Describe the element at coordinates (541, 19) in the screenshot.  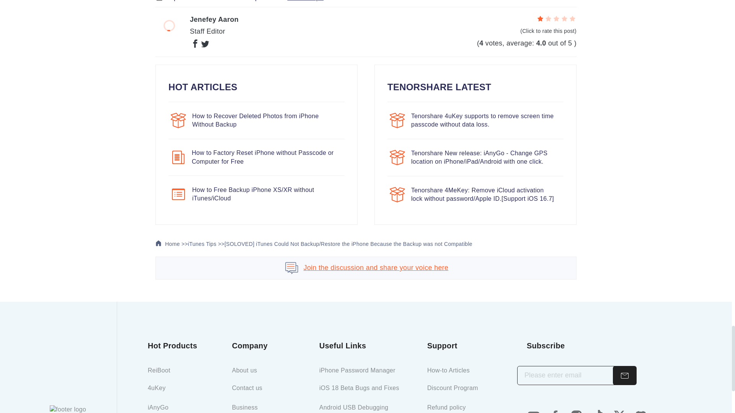
I see `1` at that location.